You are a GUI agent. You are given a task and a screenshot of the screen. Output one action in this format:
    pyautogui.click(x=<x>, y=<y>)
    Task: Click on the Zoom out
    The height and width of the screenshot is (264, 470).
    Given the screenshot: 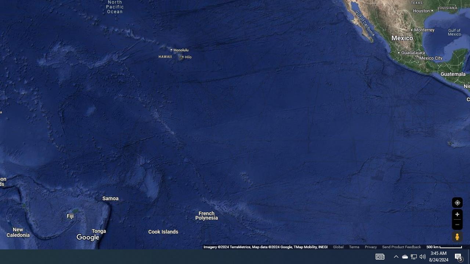 What is the action you would take?
    pyautogui.click(x=457, y=224)
    